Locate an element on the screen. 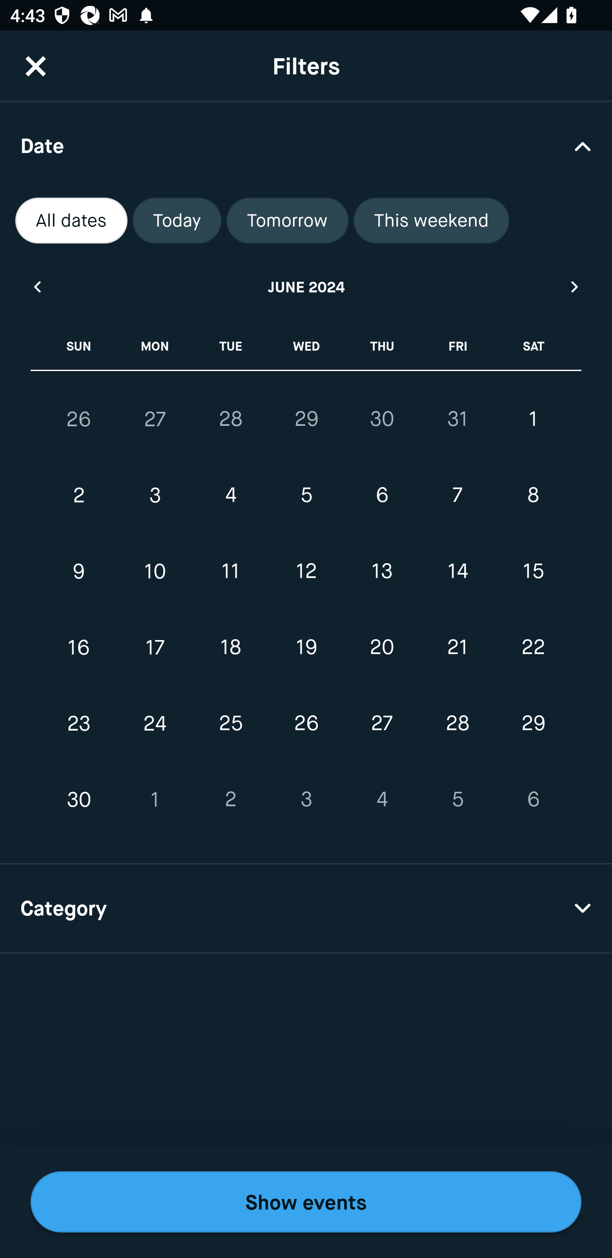 This screenshot has height=1258, width=612. 7 is located at coordinates (457, 496).